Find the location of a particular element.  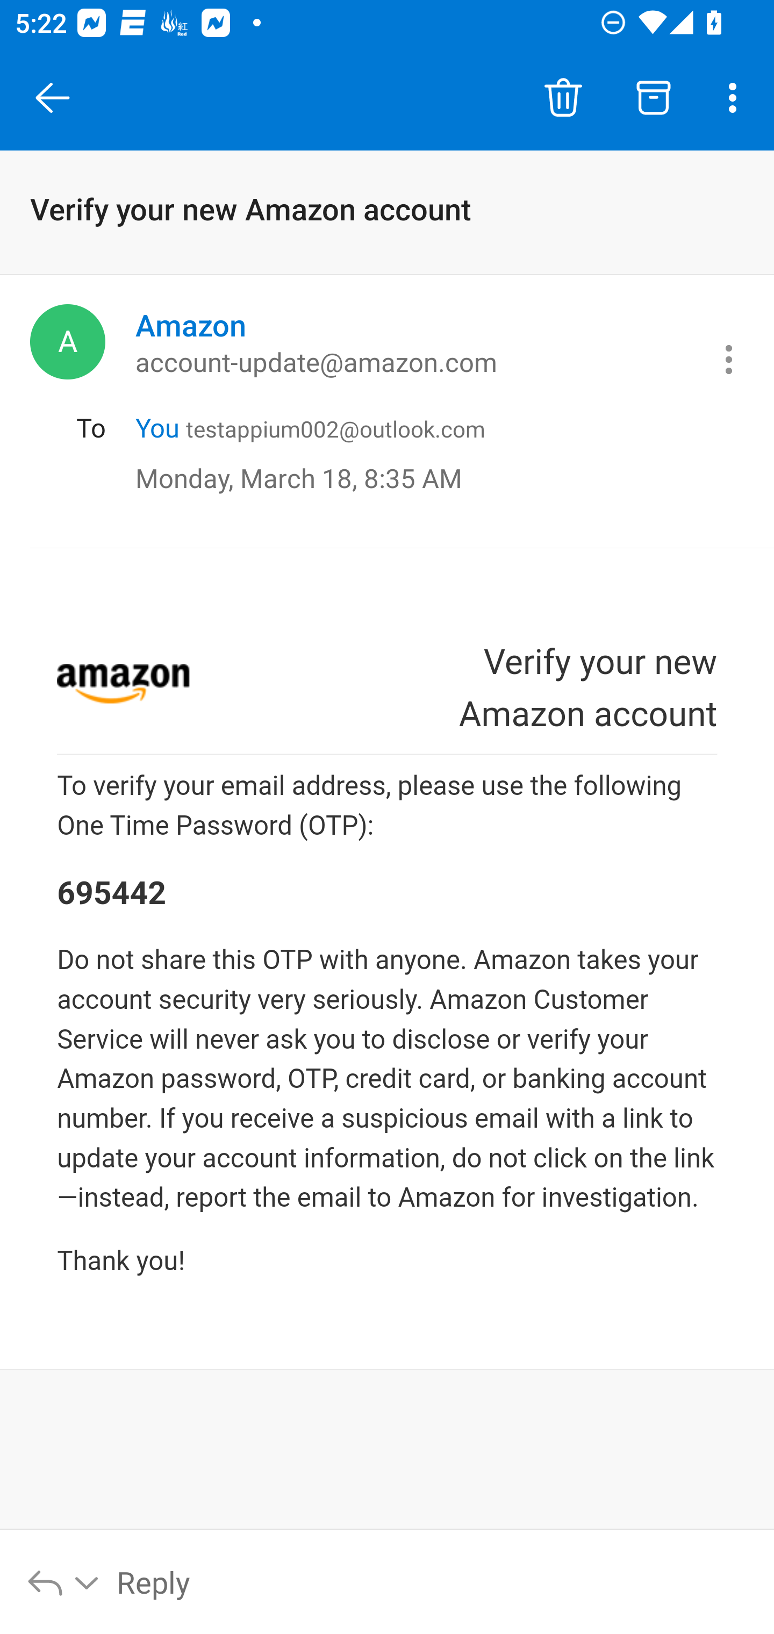

Amazon, account-update@amazon.com is located at coordinates (68, 341).